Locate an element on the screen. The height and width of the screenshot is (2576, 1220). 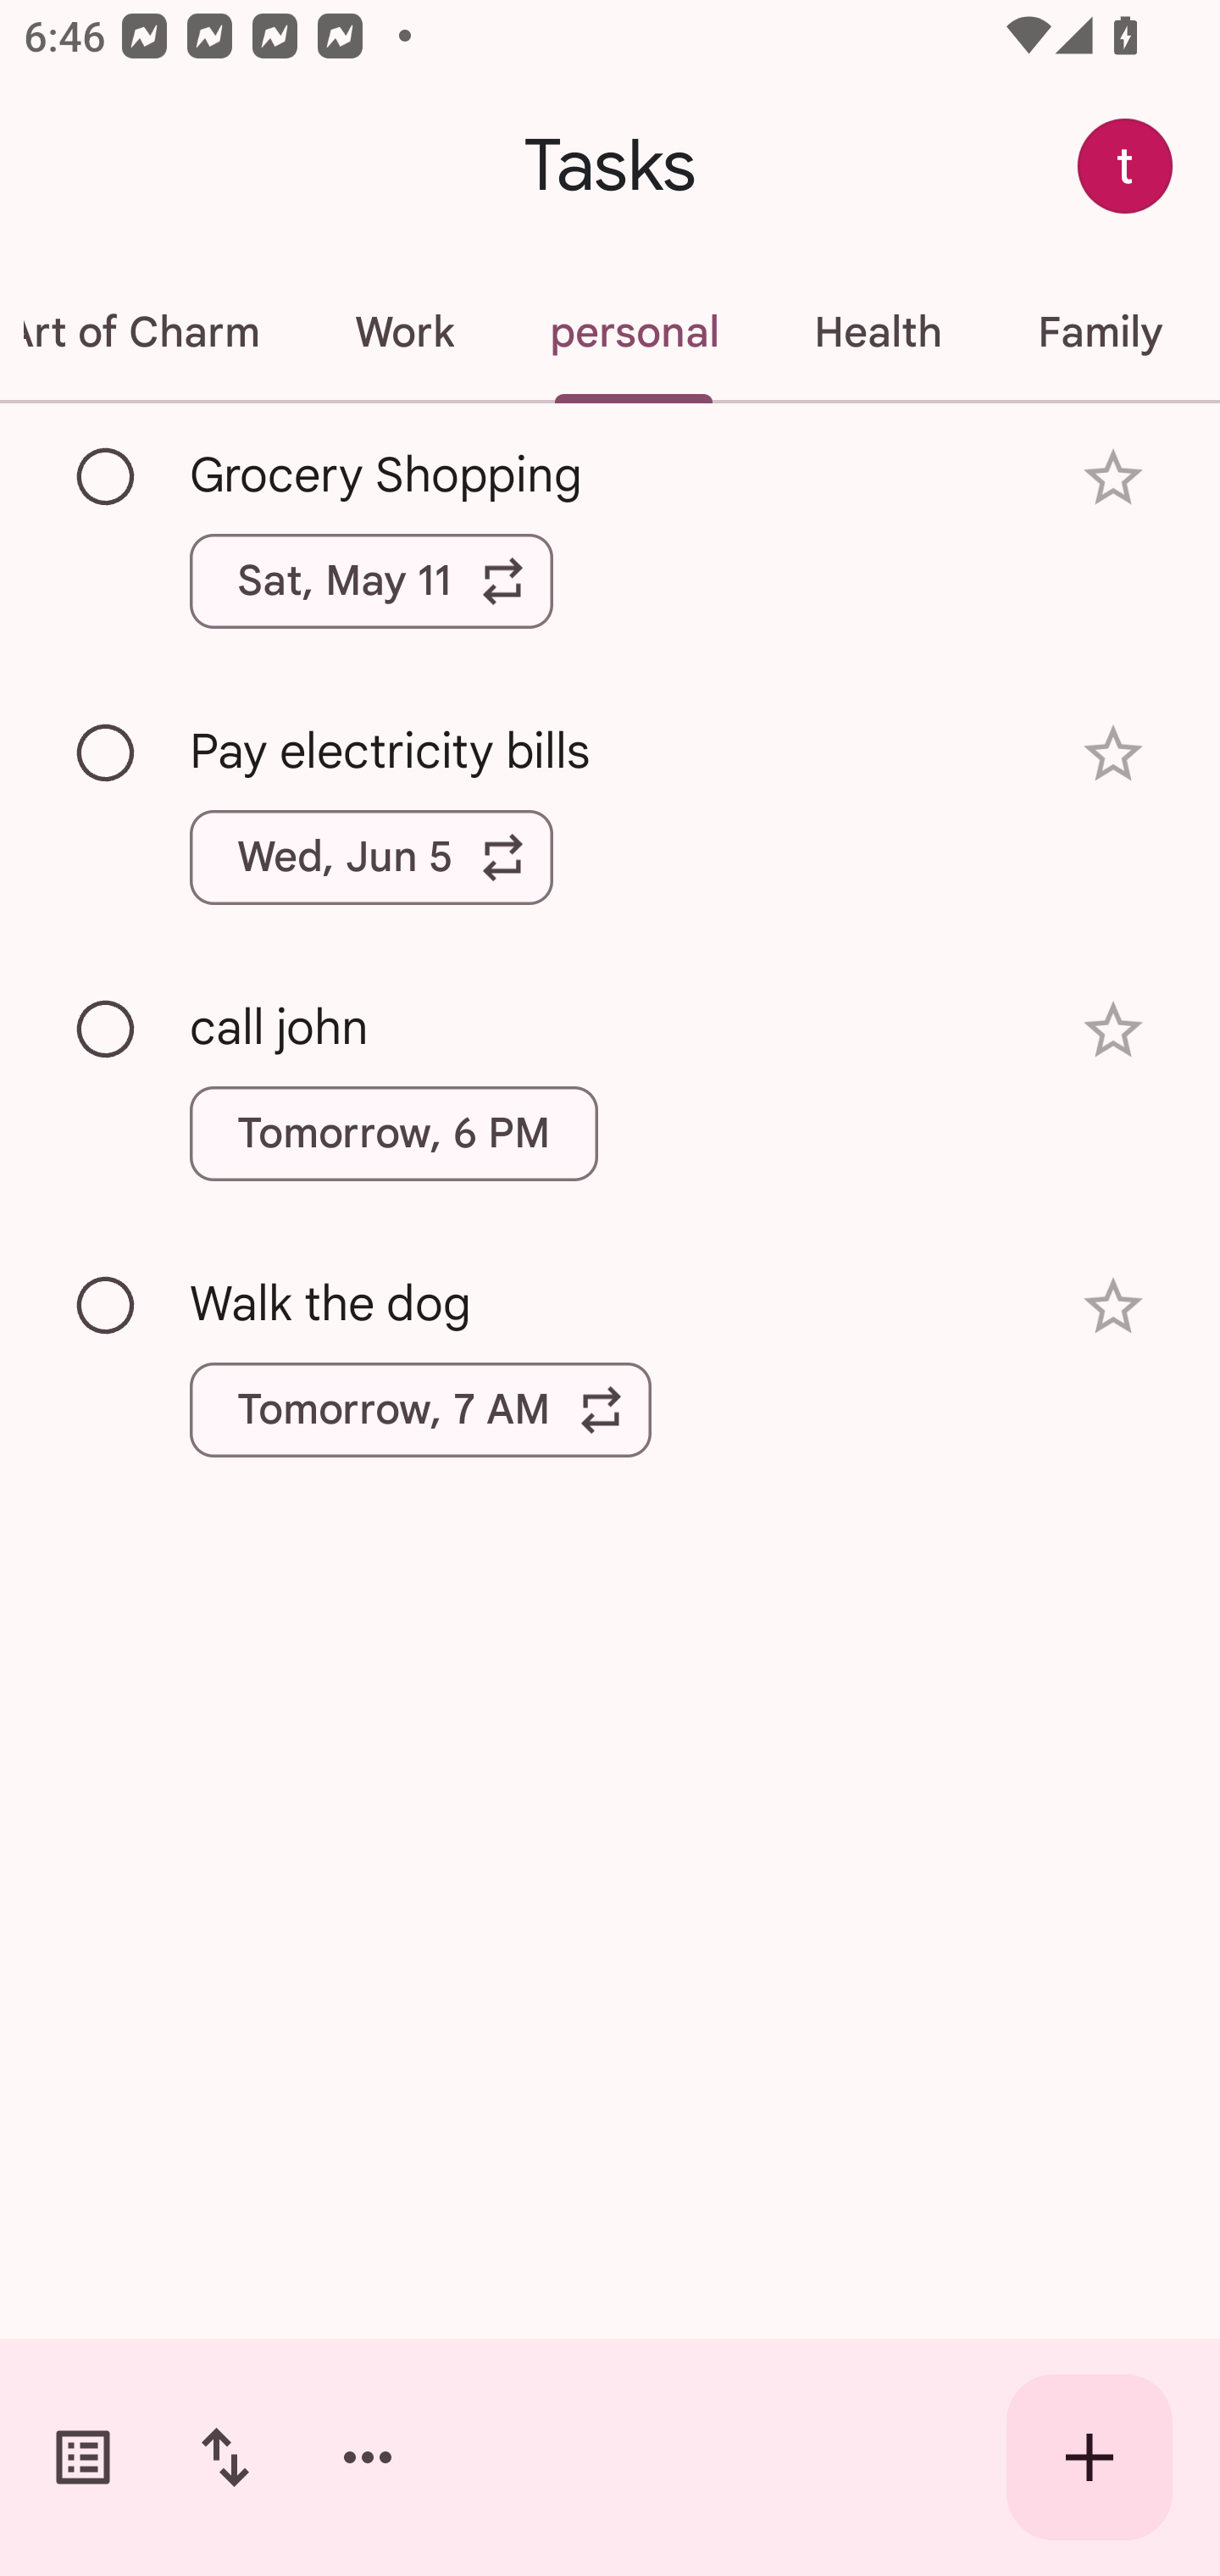
Tomorrow, 6 PM is located at coordinates (393, 1133).